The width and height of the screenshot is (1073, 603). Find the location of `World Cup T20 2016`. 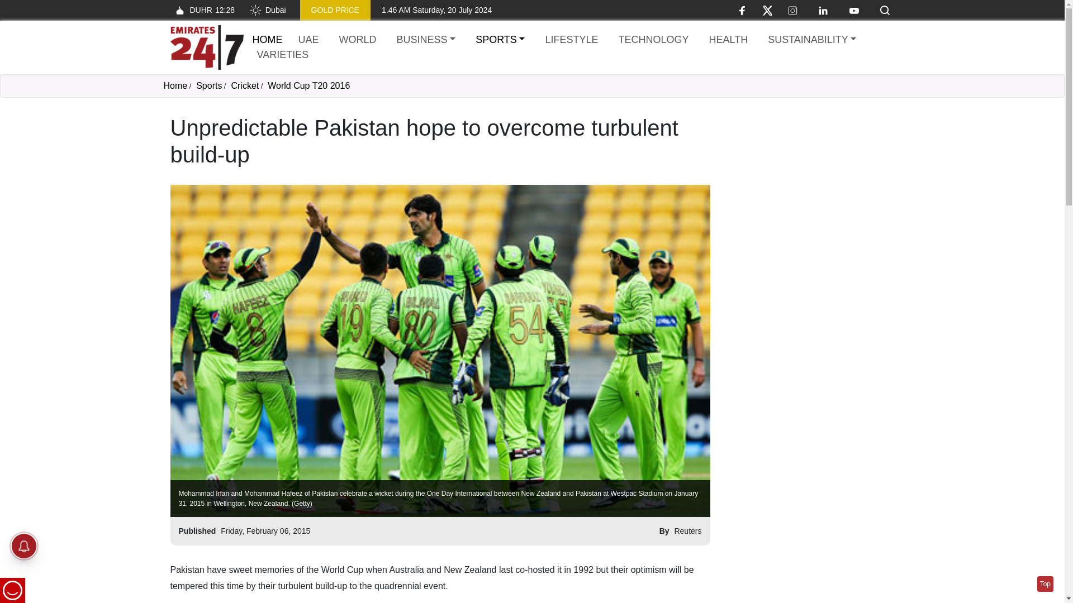

World Cup T20 2016 is located at coordinates (308, 85).